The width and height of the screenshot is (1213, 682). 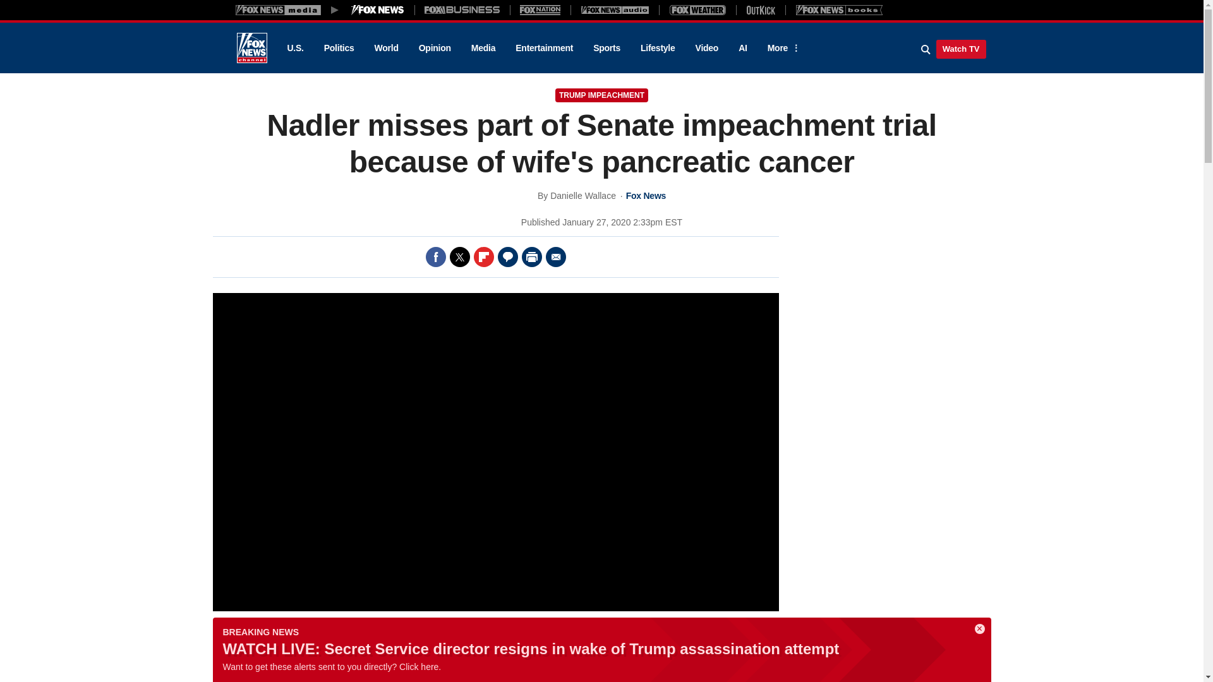 I want to click on Lifestyle, so click(x=658, y=48).